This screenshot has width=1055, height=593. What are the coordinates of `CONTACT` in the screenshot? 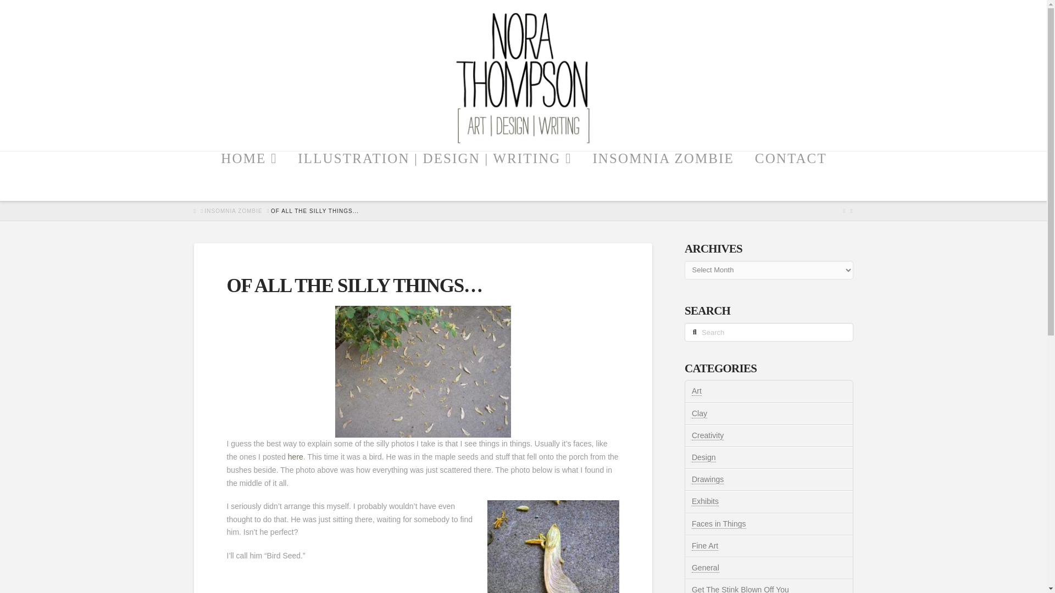 It's located at (790, 176).